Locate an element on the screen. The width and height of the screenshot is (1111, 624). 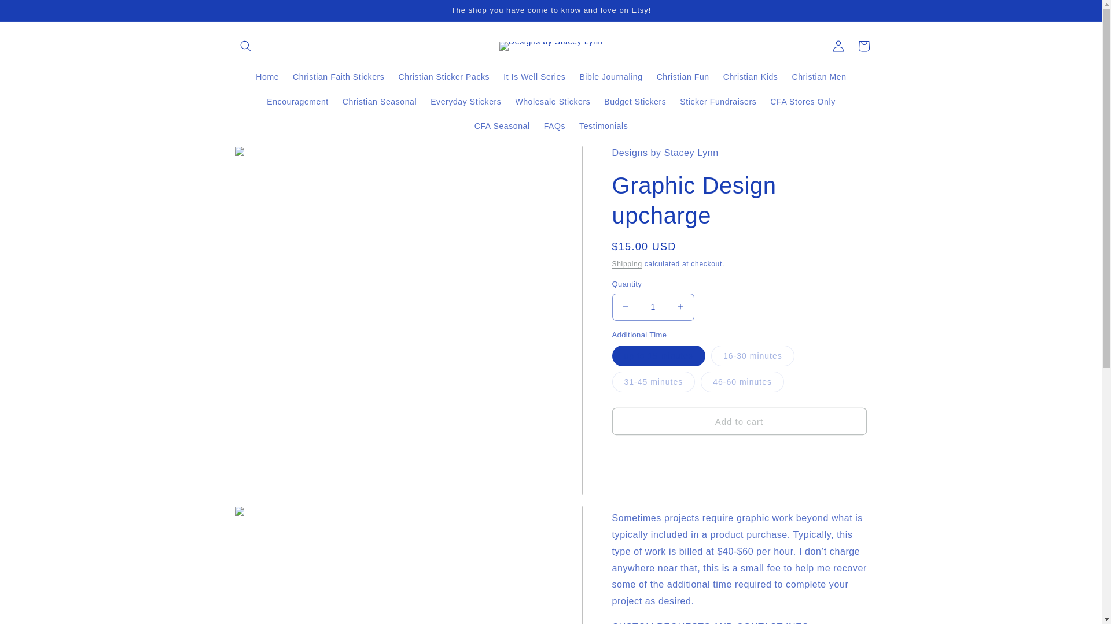
Christian Faith Stickers is located at coordinates (338, 77).